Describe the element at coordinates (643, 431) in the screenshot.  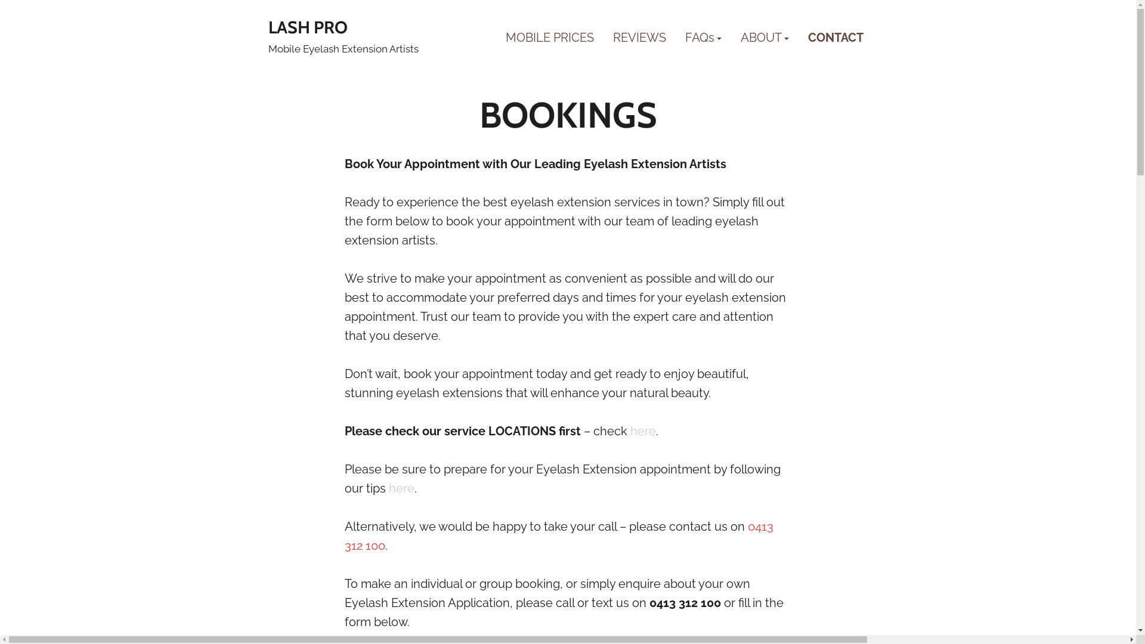
I see `here` at that location.